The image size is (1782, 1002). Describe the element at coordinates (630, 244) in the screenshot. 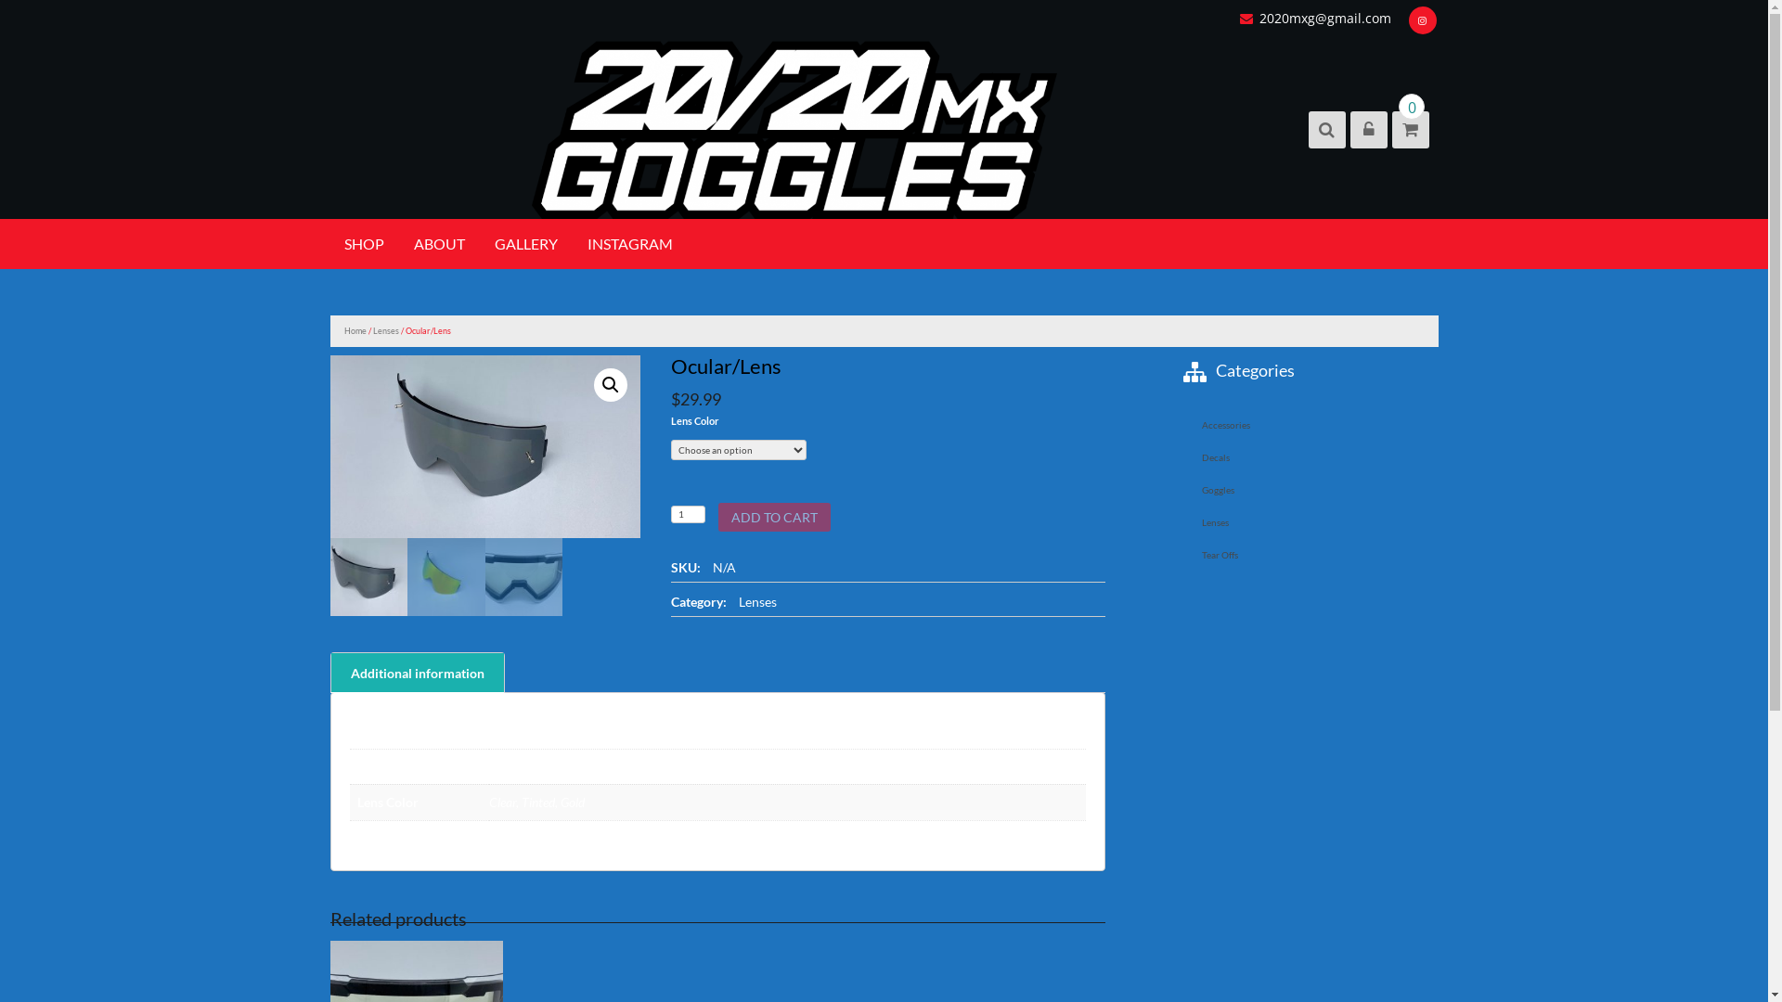

I see `INSTAGRAM` at that location.